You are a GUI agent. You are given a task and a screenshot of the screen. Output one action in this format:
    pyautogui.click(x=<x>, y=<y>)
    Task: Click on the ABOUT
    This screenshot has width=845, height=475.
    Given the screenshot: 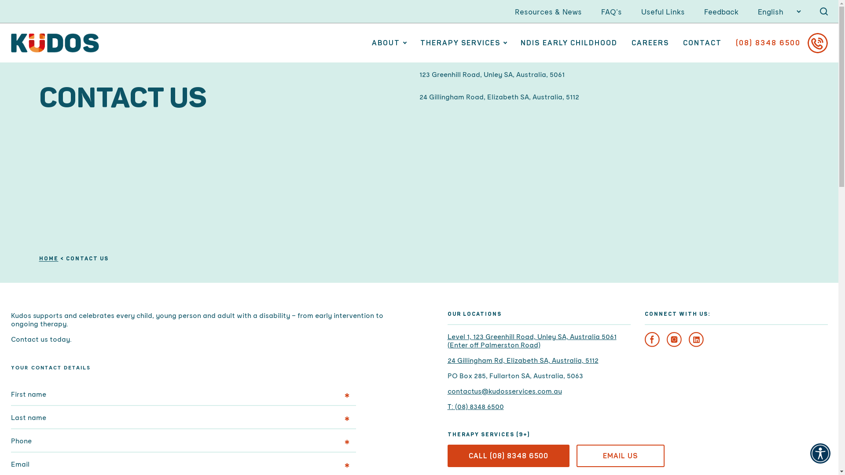 What is the action you would take?
    pyautogui.click(x=389, y=43)
    